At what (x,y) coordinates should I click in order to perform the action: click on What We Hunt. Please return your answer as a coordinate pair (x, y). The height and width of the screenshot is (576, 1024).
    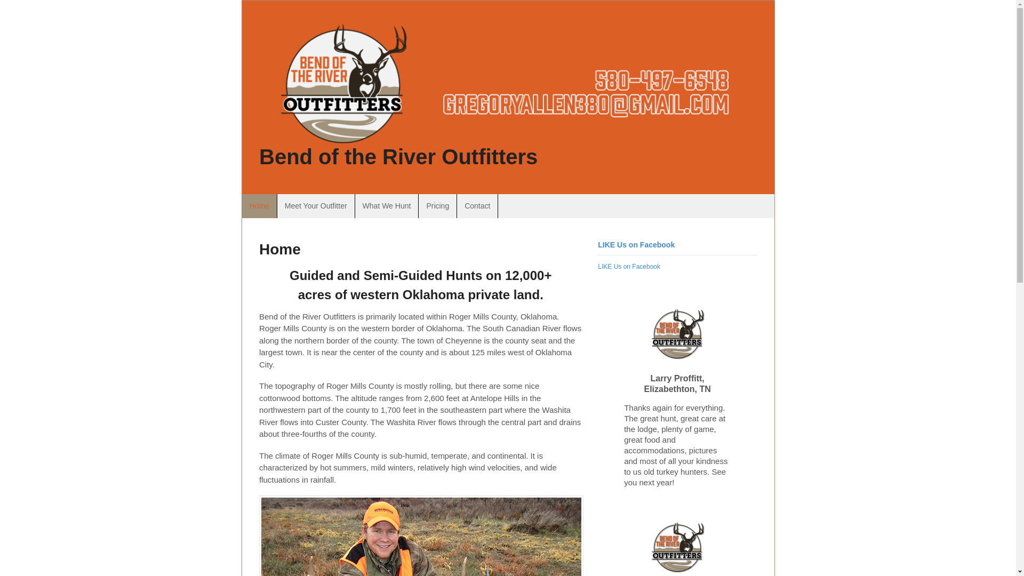
    Looking at the image, I should click on (387, 206).